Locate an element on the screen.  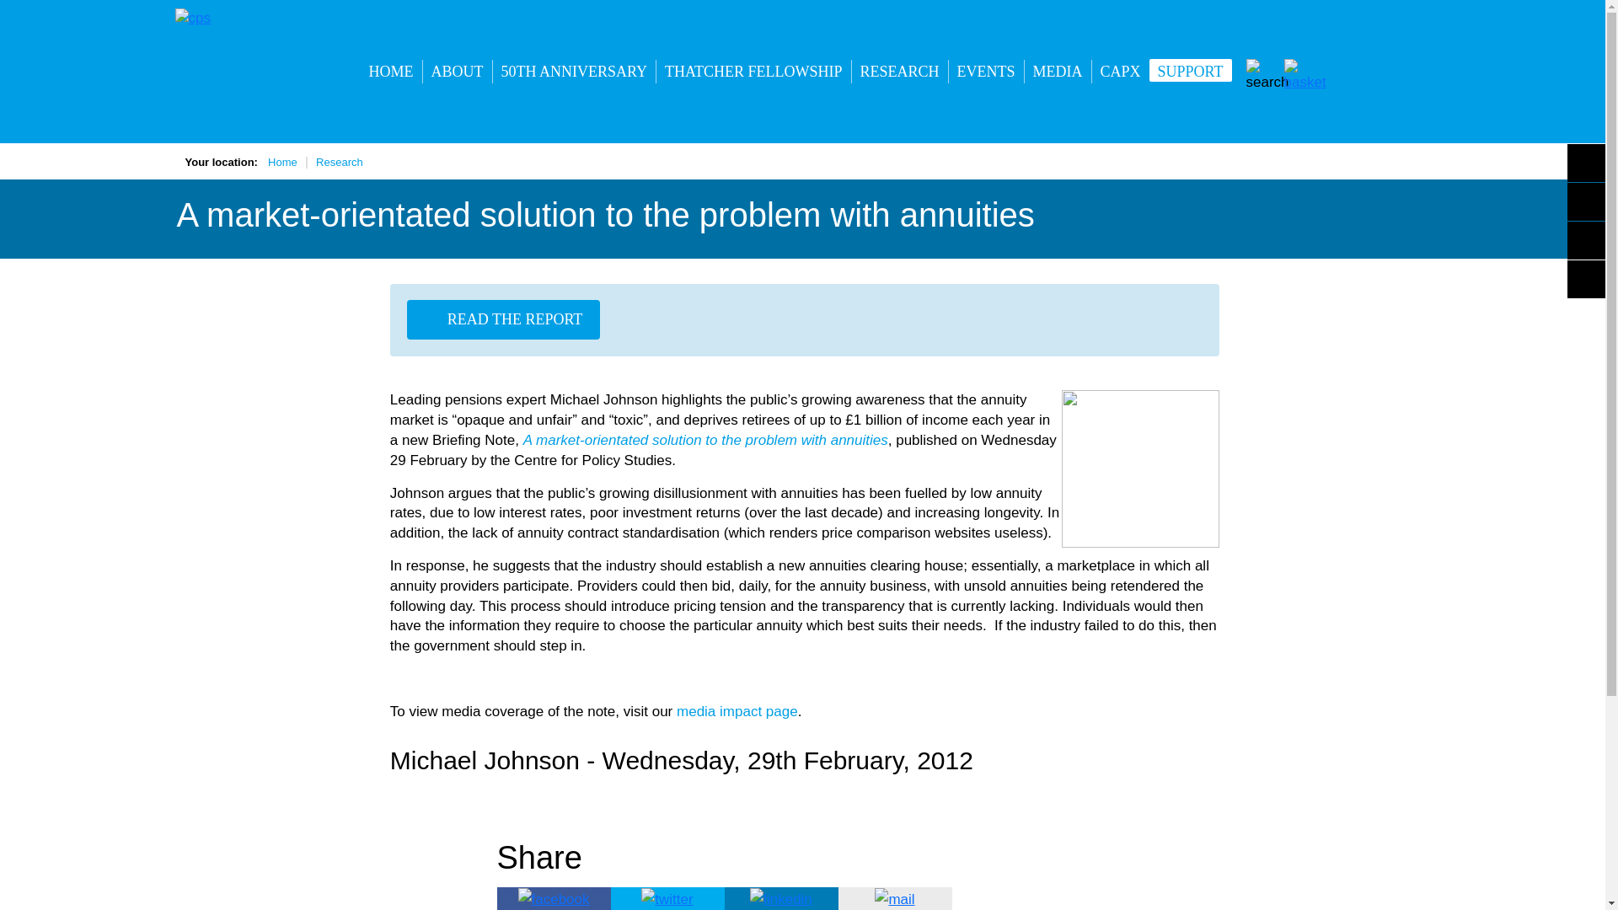
HOME is located at coordinates (391, 72).